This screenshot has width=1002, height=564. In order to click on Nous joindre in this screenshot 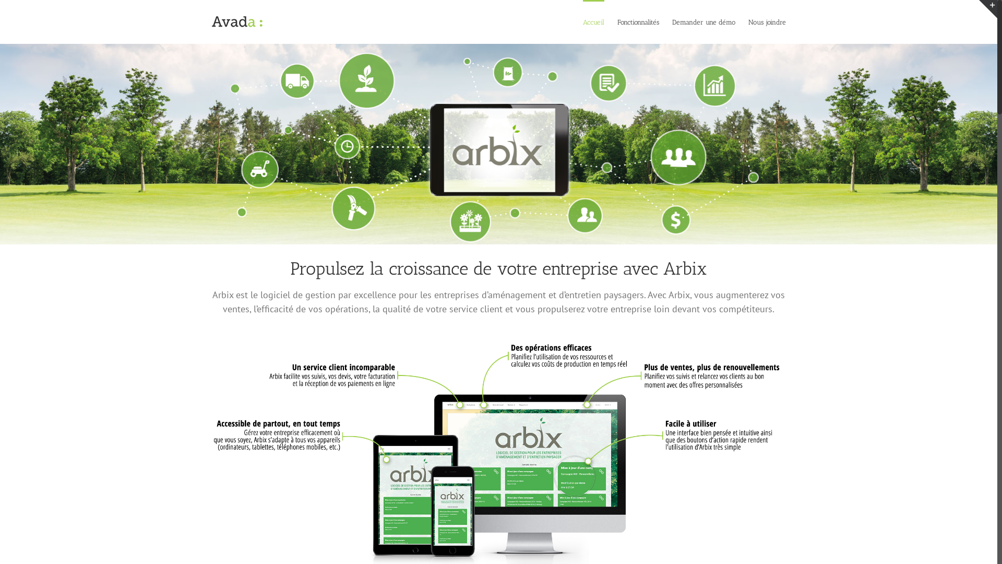, I will do `click(767, 22)`.